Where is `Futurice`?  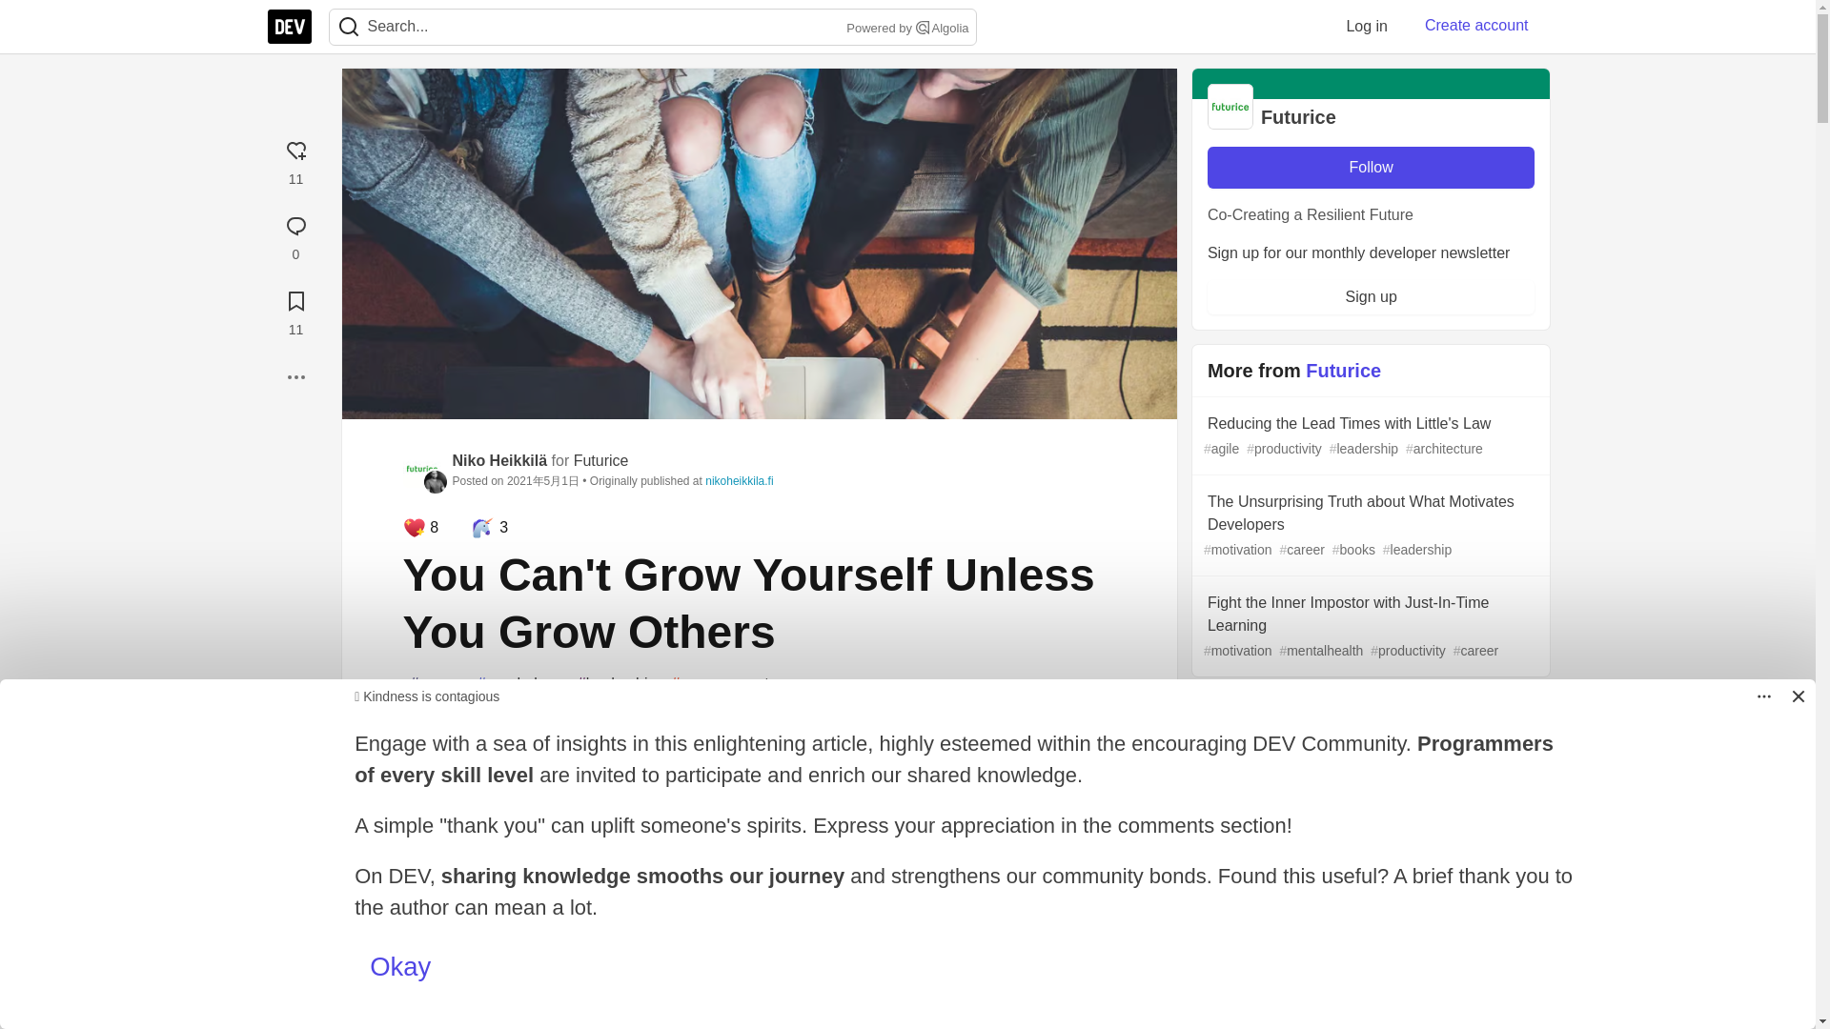
Futurice is located at coordinates (601, 461).